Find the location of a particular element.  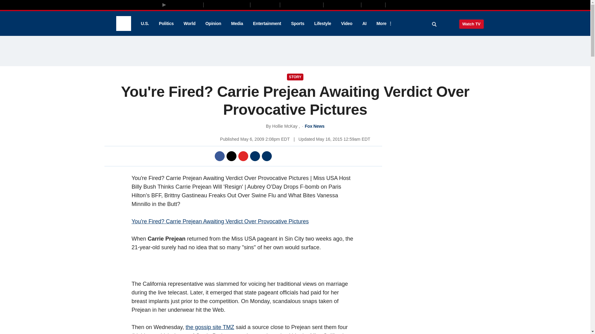

More is located at coordinates (383, 24).